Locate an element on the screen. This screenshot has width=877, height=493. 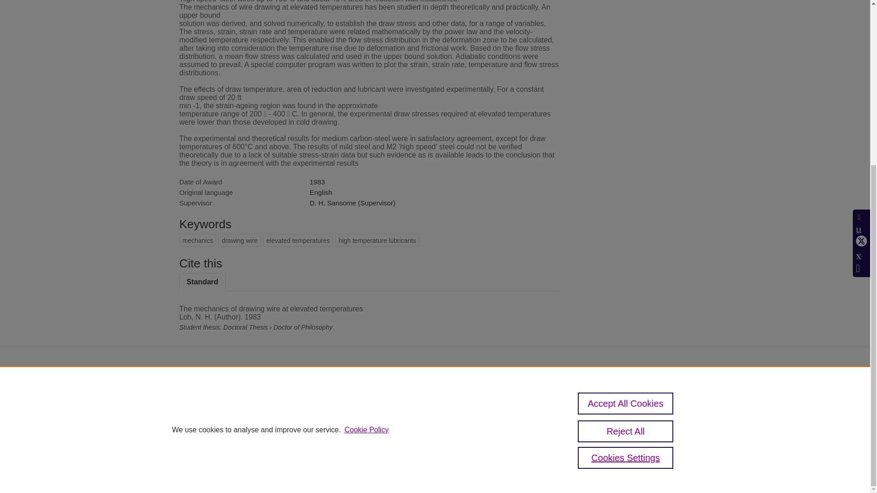
About web accessibility is located at coordinates (604, 422).